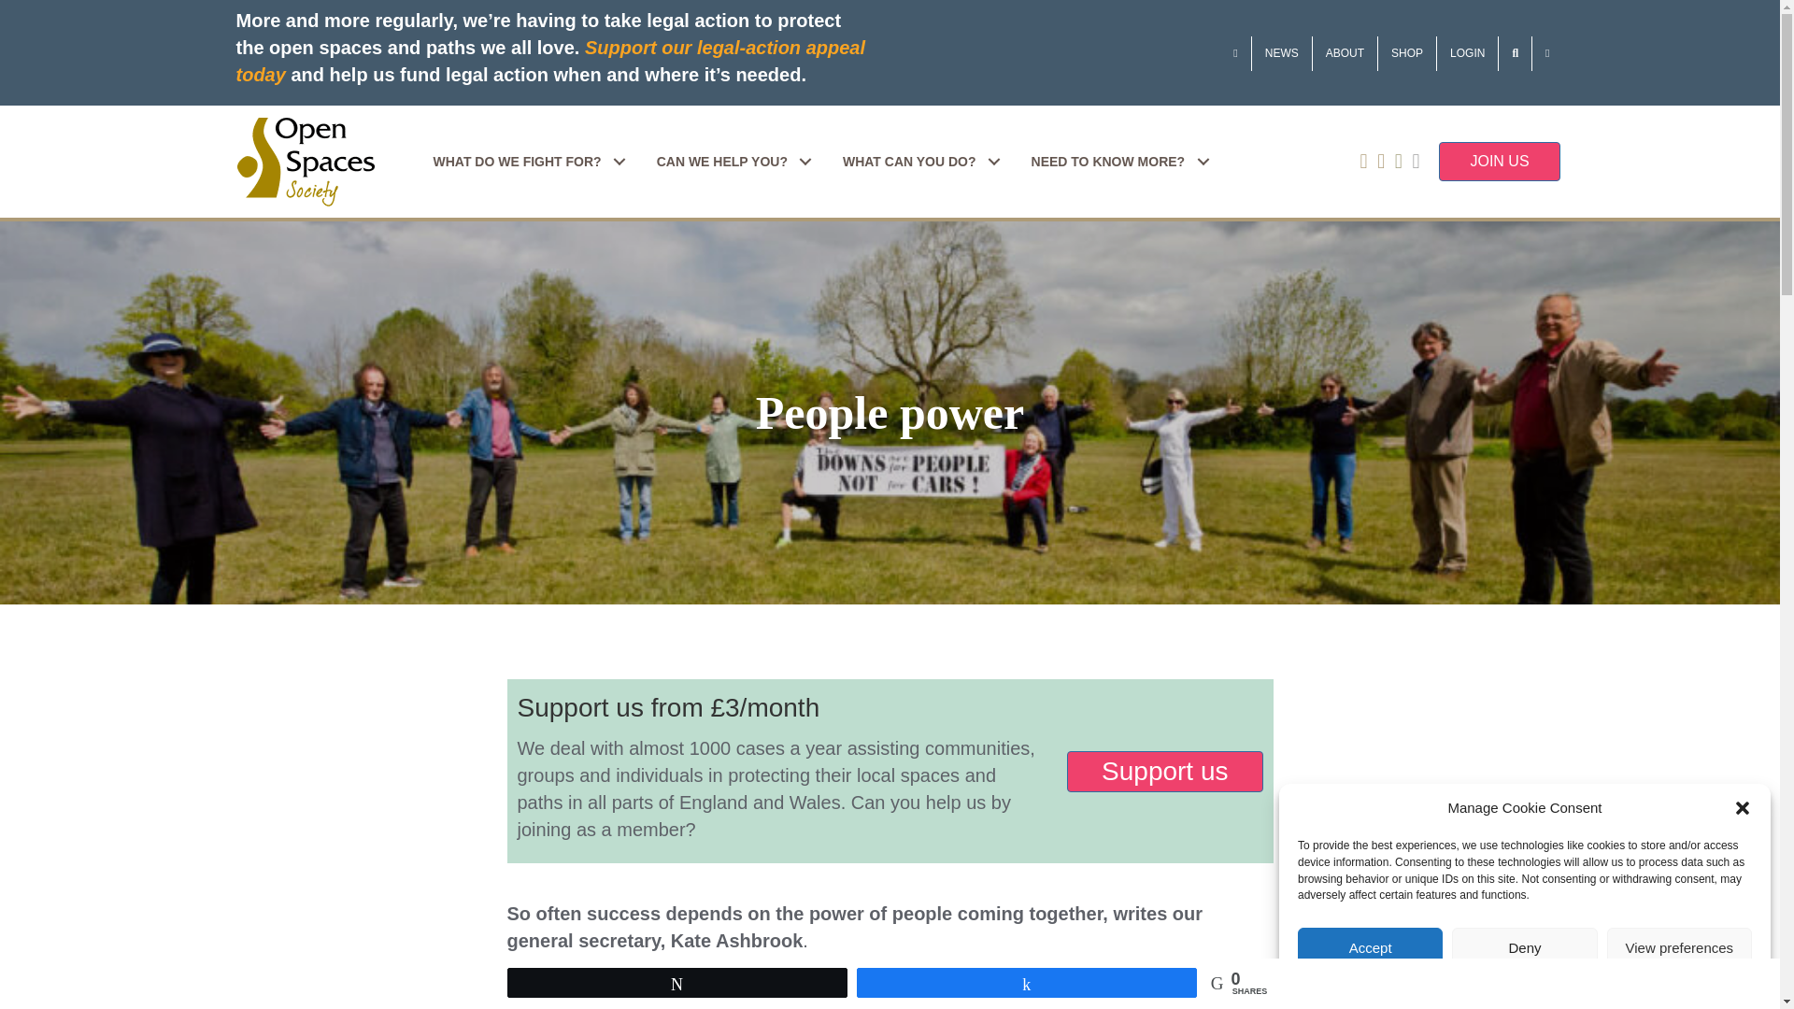  Describe the element at coordinates (1467, 52) in the screenshot. I see `LOGIN` at that location.